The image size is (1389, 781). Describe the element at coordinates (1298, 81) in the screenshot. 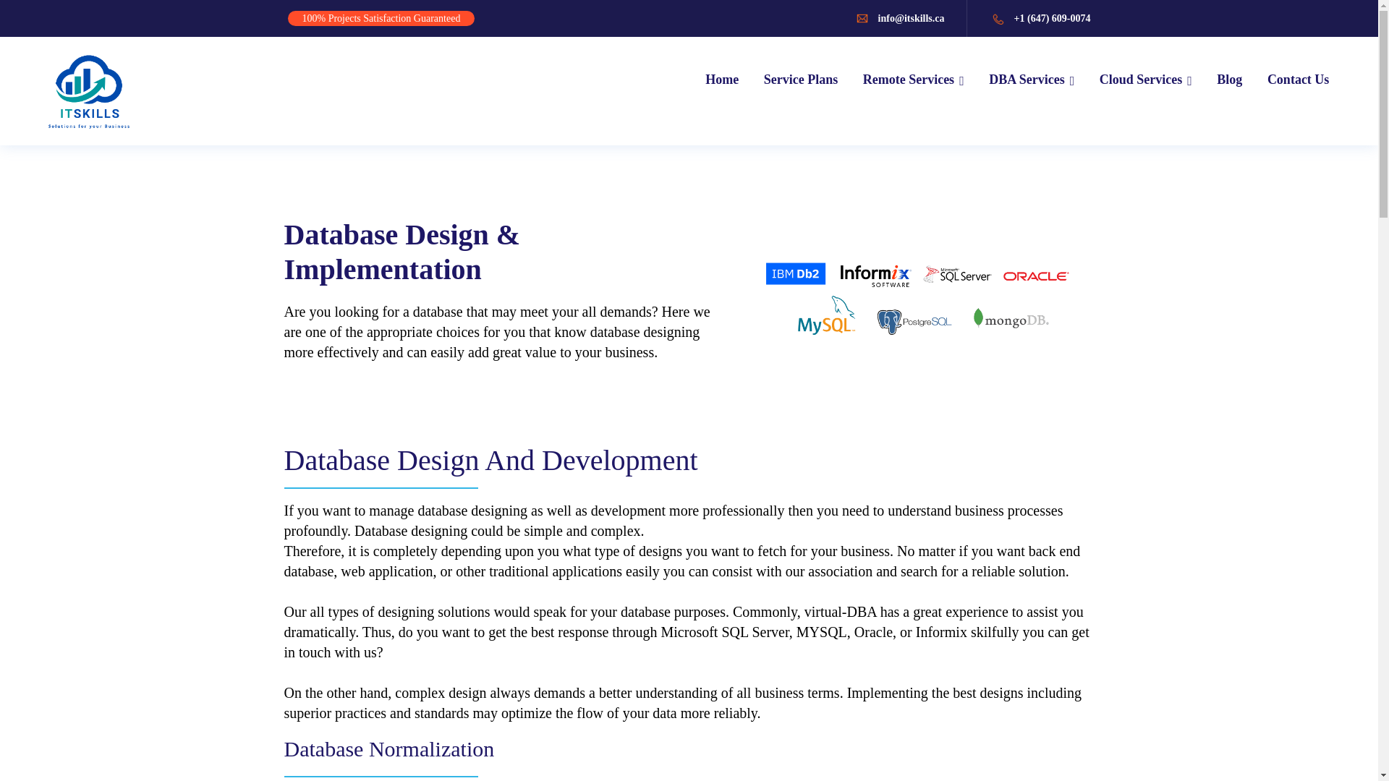

I see `Contact Us` at that location.